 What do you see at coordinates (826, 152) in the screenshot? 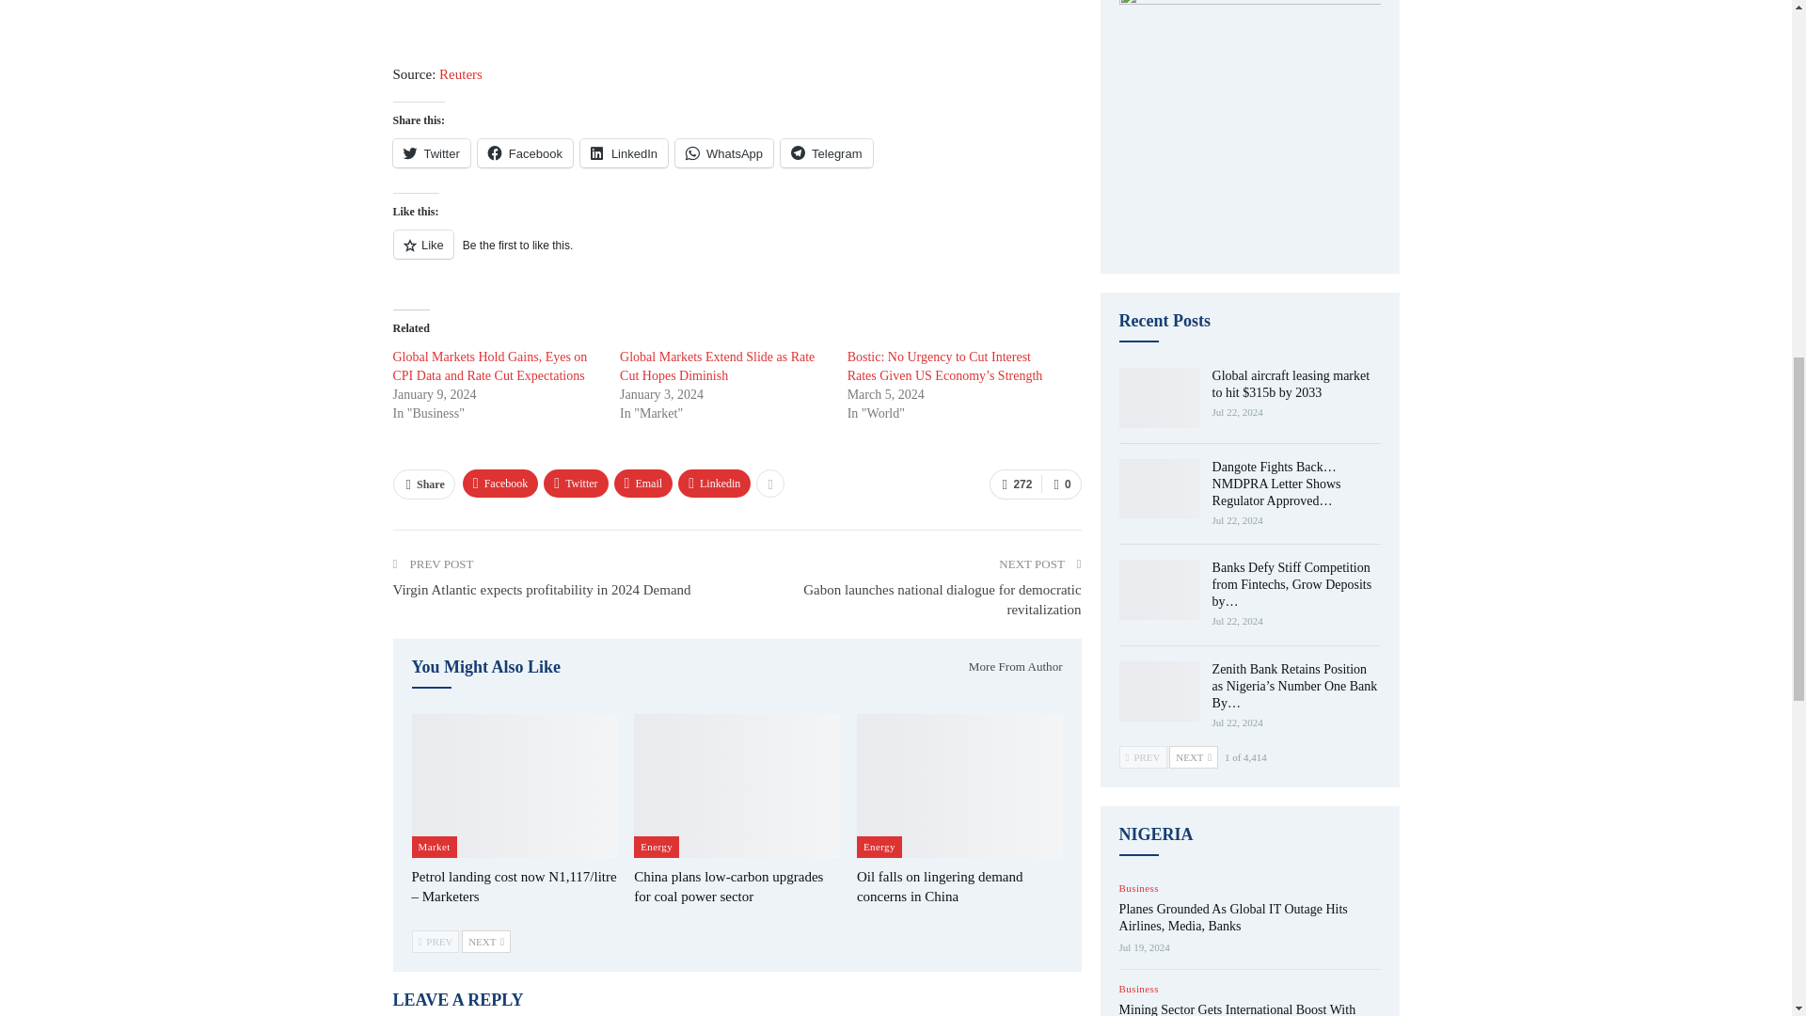
I see `Telegram` at bounding box center [826, 152].